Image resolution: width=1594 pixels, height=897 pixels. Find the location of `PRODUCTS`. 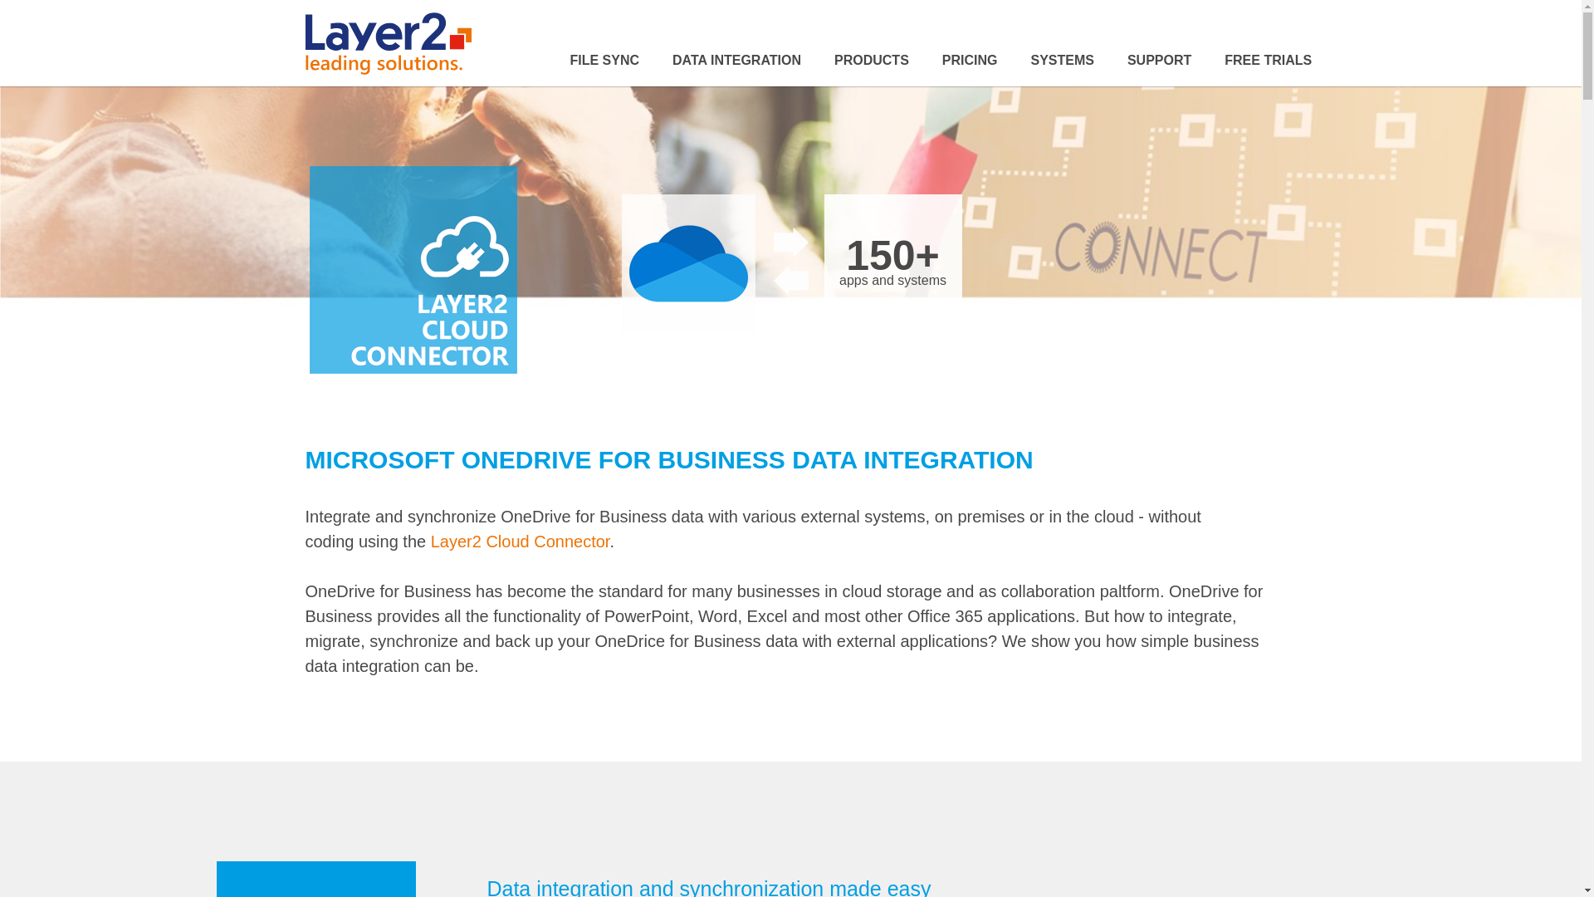

PRODUCTS is located at coordinates (872, 60).